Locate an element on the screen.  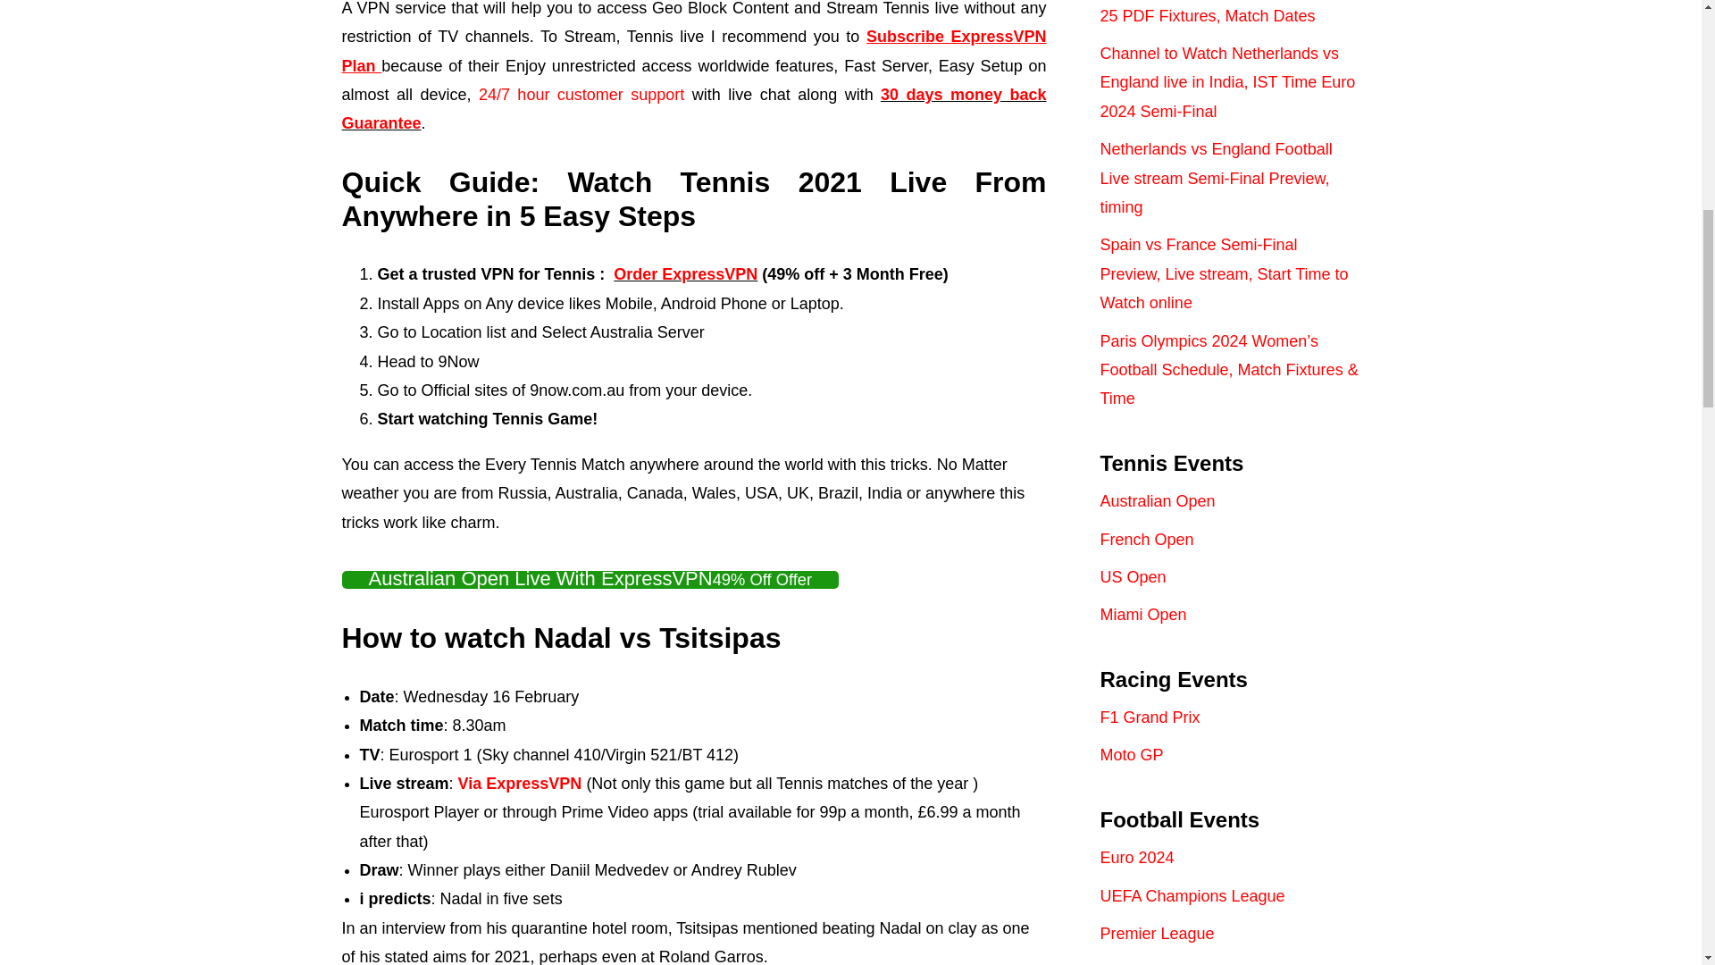
30 days money back Guarantee is located at coordinates (693, 109).